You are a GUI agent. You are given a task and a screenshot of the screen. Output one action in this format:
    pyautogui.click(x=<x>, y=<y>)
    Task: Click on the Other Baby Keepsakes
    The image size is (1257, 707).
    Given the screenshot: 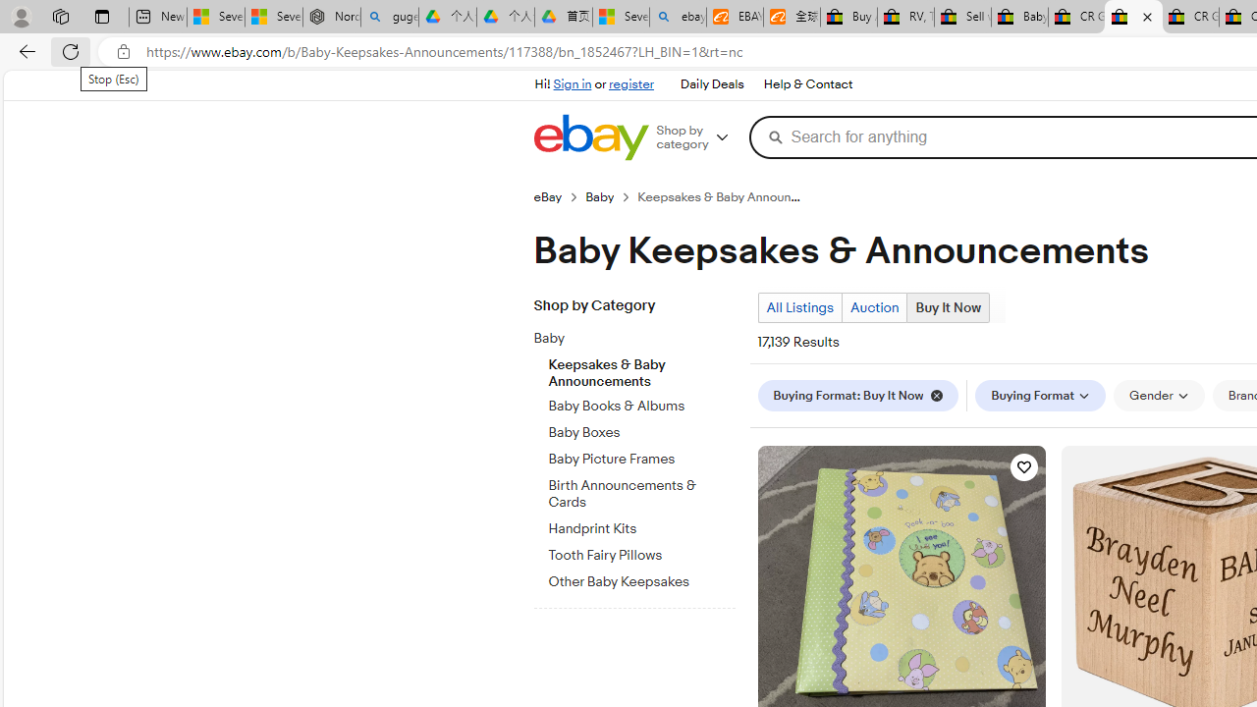 What is the action you would take?
    pyautogui.click(x=641, y=579)
    